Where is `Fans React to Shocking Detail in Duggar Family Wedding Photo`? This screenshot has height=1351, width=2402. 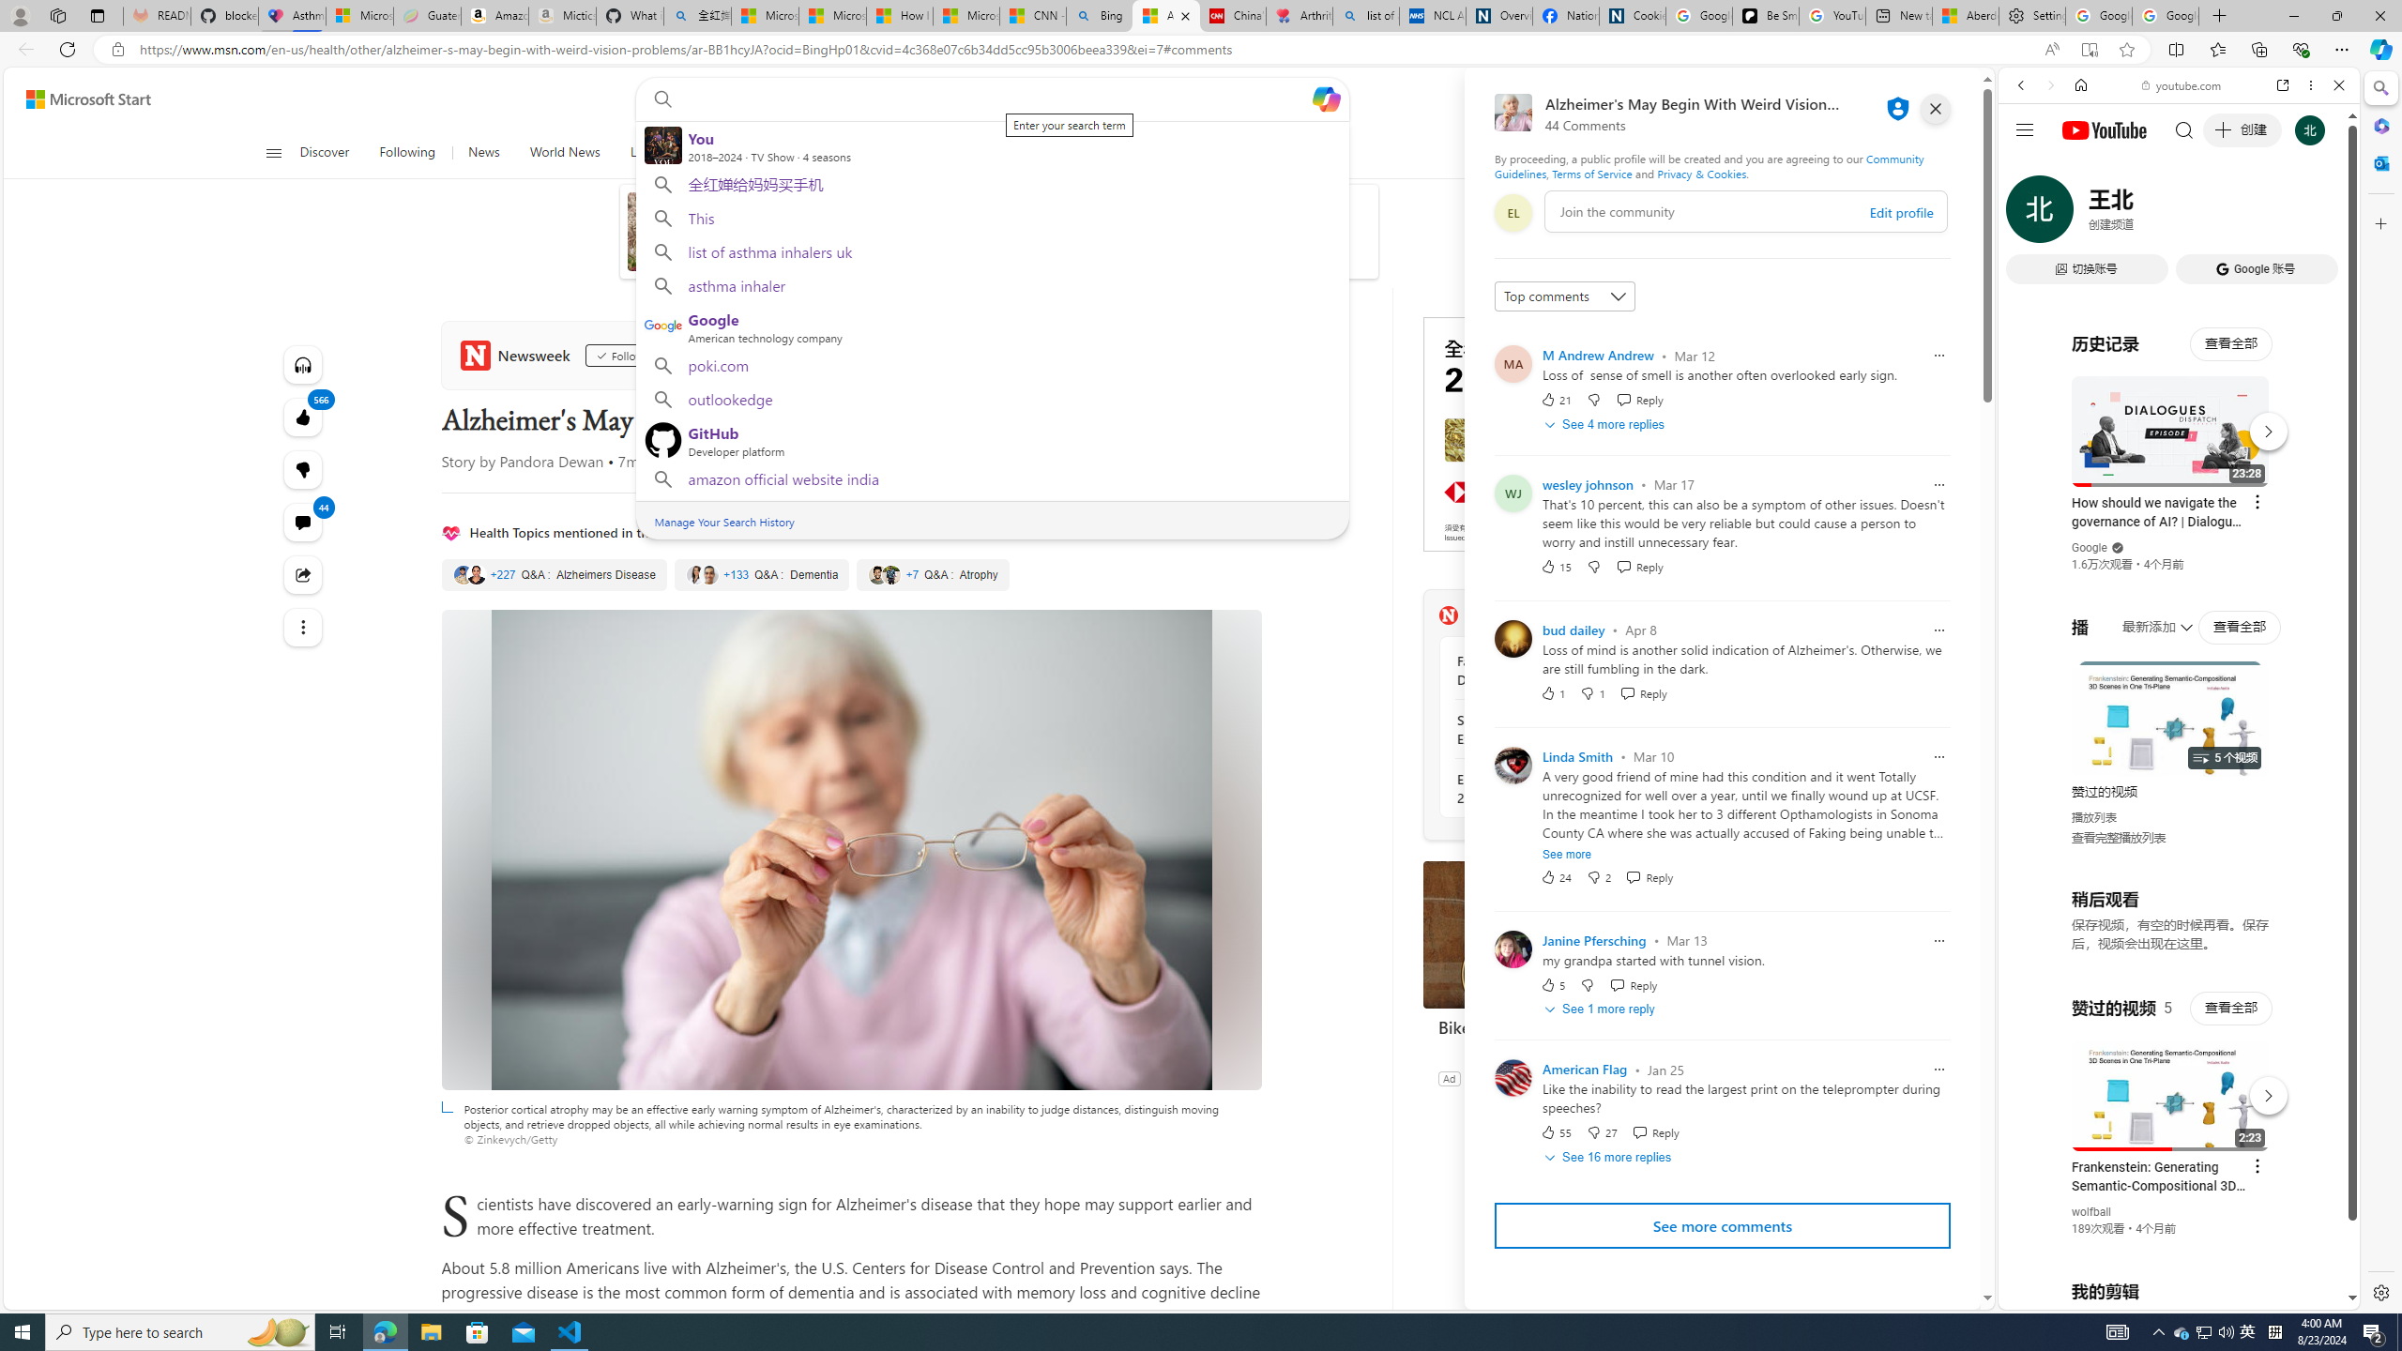 Fans React to Shocking Detail in Duggar Family Wedding Photo is located at coordinates (1558, 670).